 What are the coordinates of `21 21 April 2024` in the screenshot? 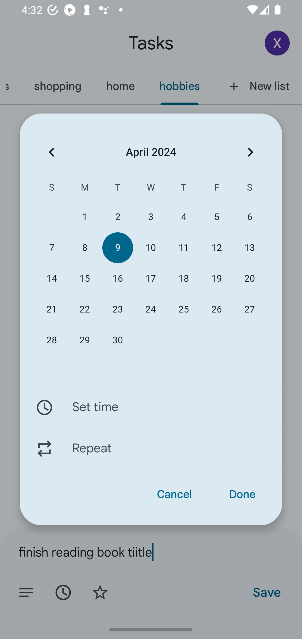 It's located at (52, 309).